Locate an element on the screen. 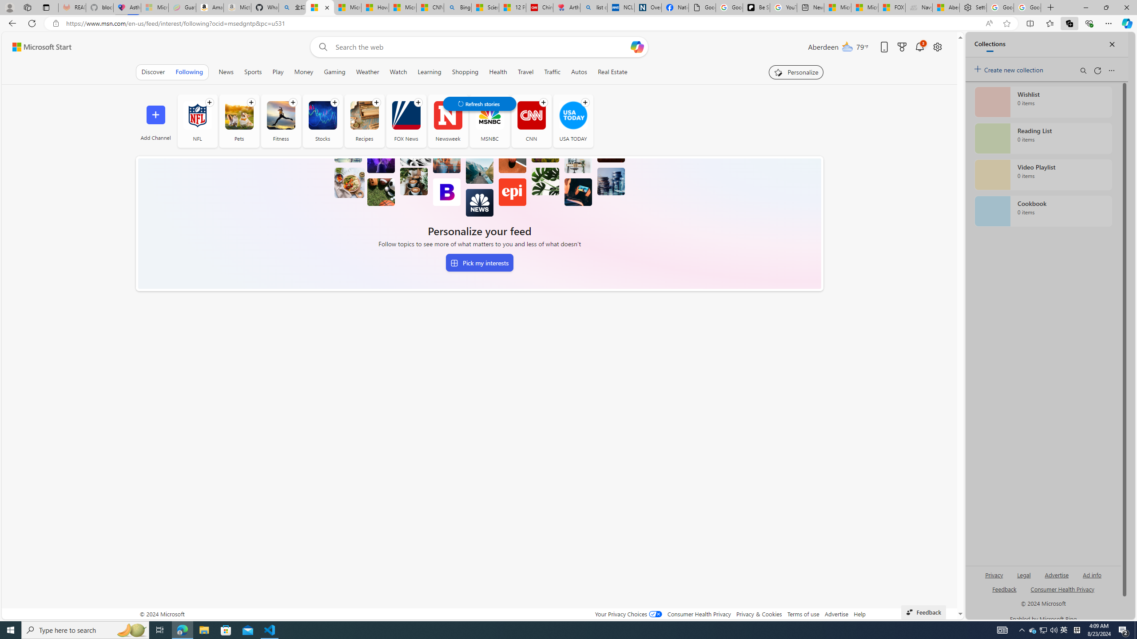  Open Copilot is located at coordinates (638, 47).